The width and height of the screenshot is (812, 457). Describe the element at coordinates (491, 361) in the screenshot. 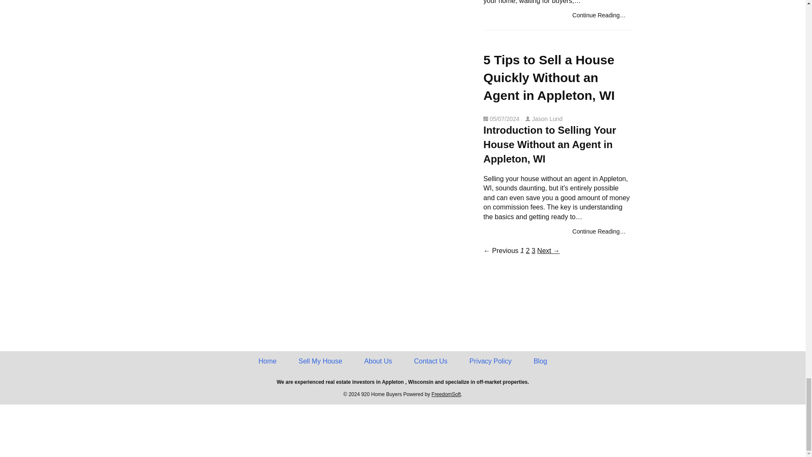

I see `Privacy Policy` at that location.